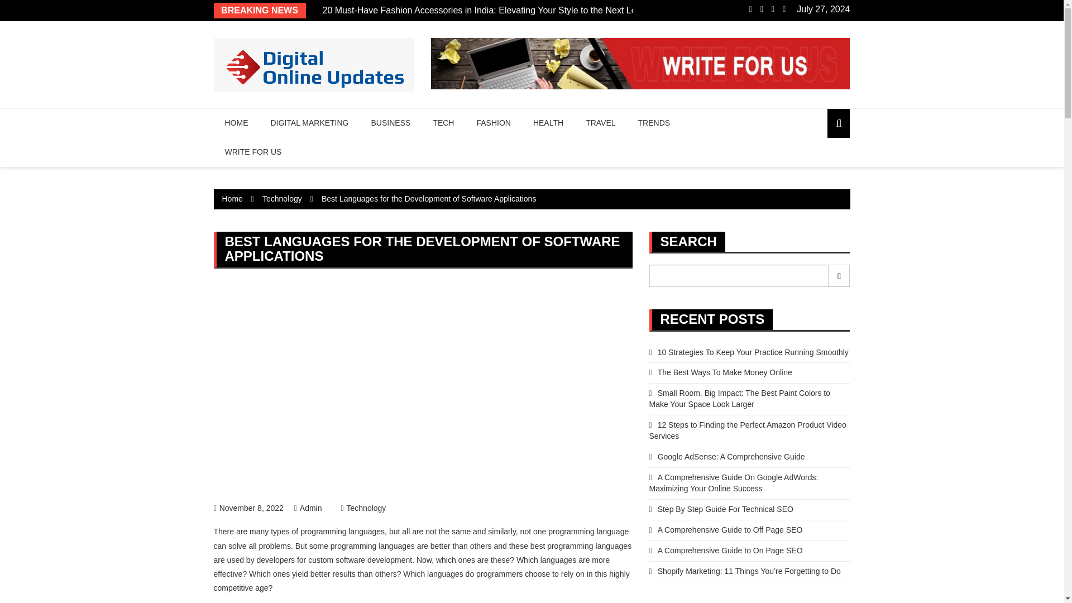 The height and width of the screenshot is (603, 1072). What do you see at coordinates (236, 123) in the screenshot?
I see `HOME` at bounding box center [236, 123].